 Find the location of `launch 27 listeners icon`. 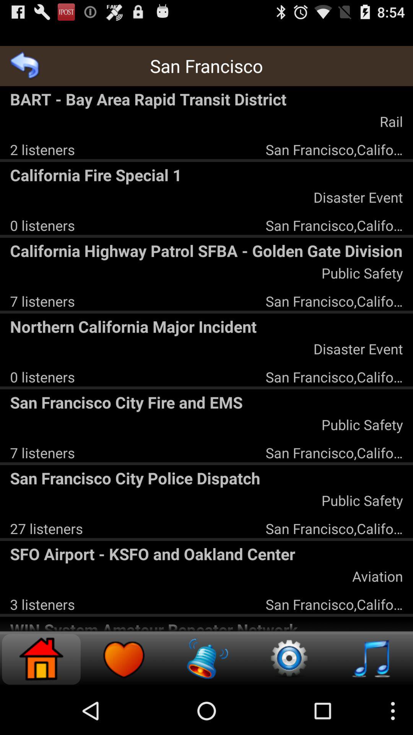

launch 27 listeners icon is located at coordinates (46, 528).